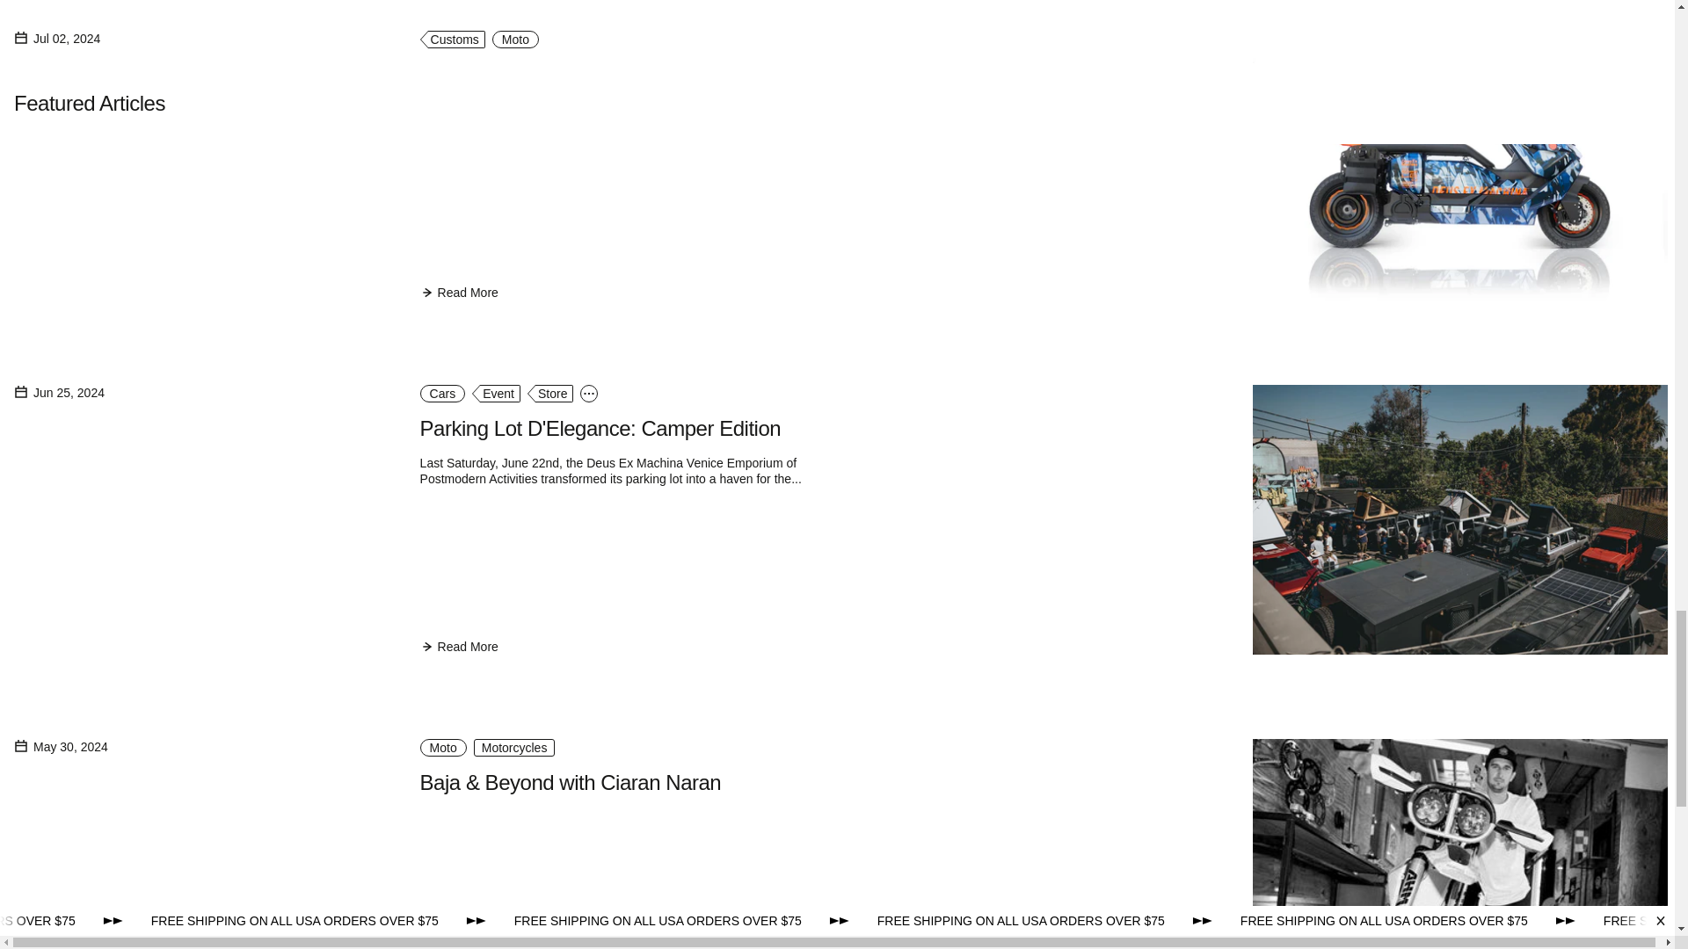  What do you see at coordinates (473, 74) in the screenshot?
I see `BMW DE04` at bounding box center [473, 74].